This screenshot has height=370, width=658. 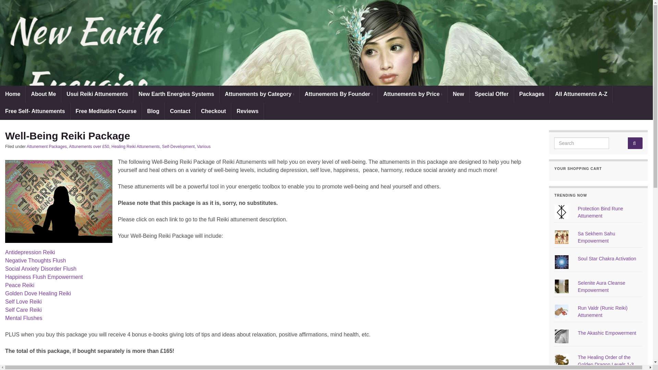 I want to click on Home, so click(x=13, y=94).